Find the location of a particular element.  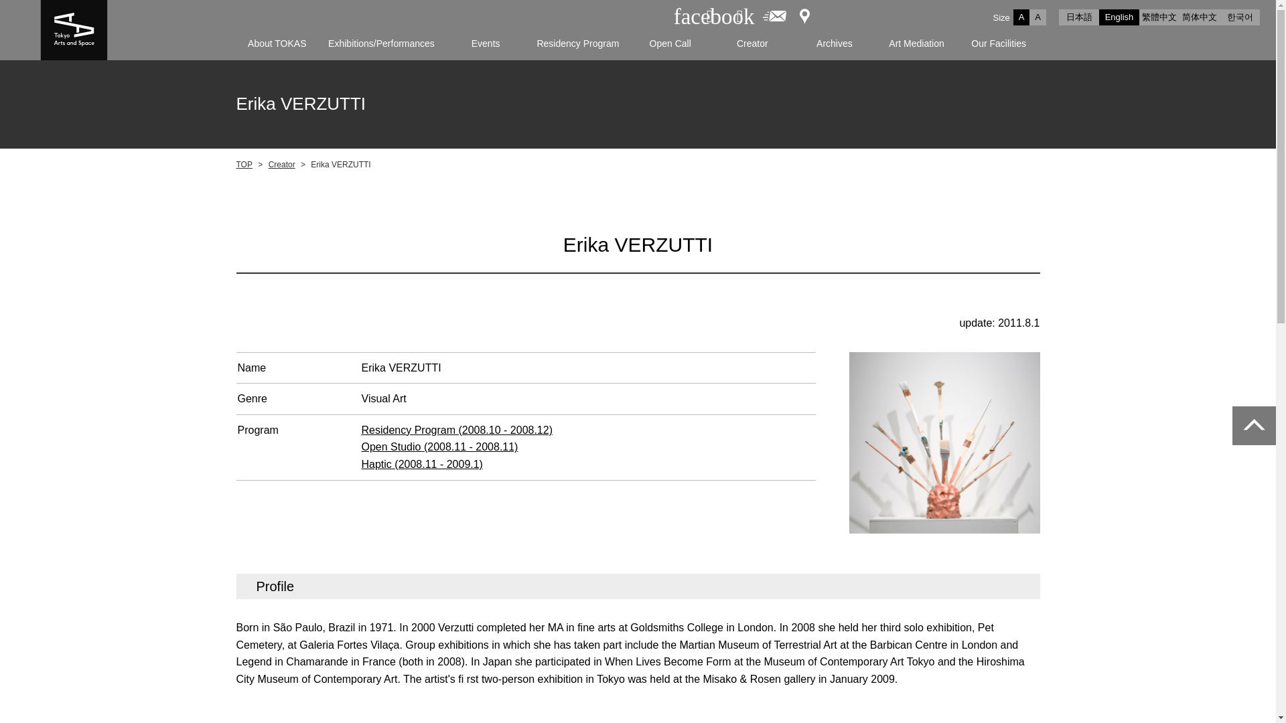

Art Mediation is located at coordinates (916, 43).